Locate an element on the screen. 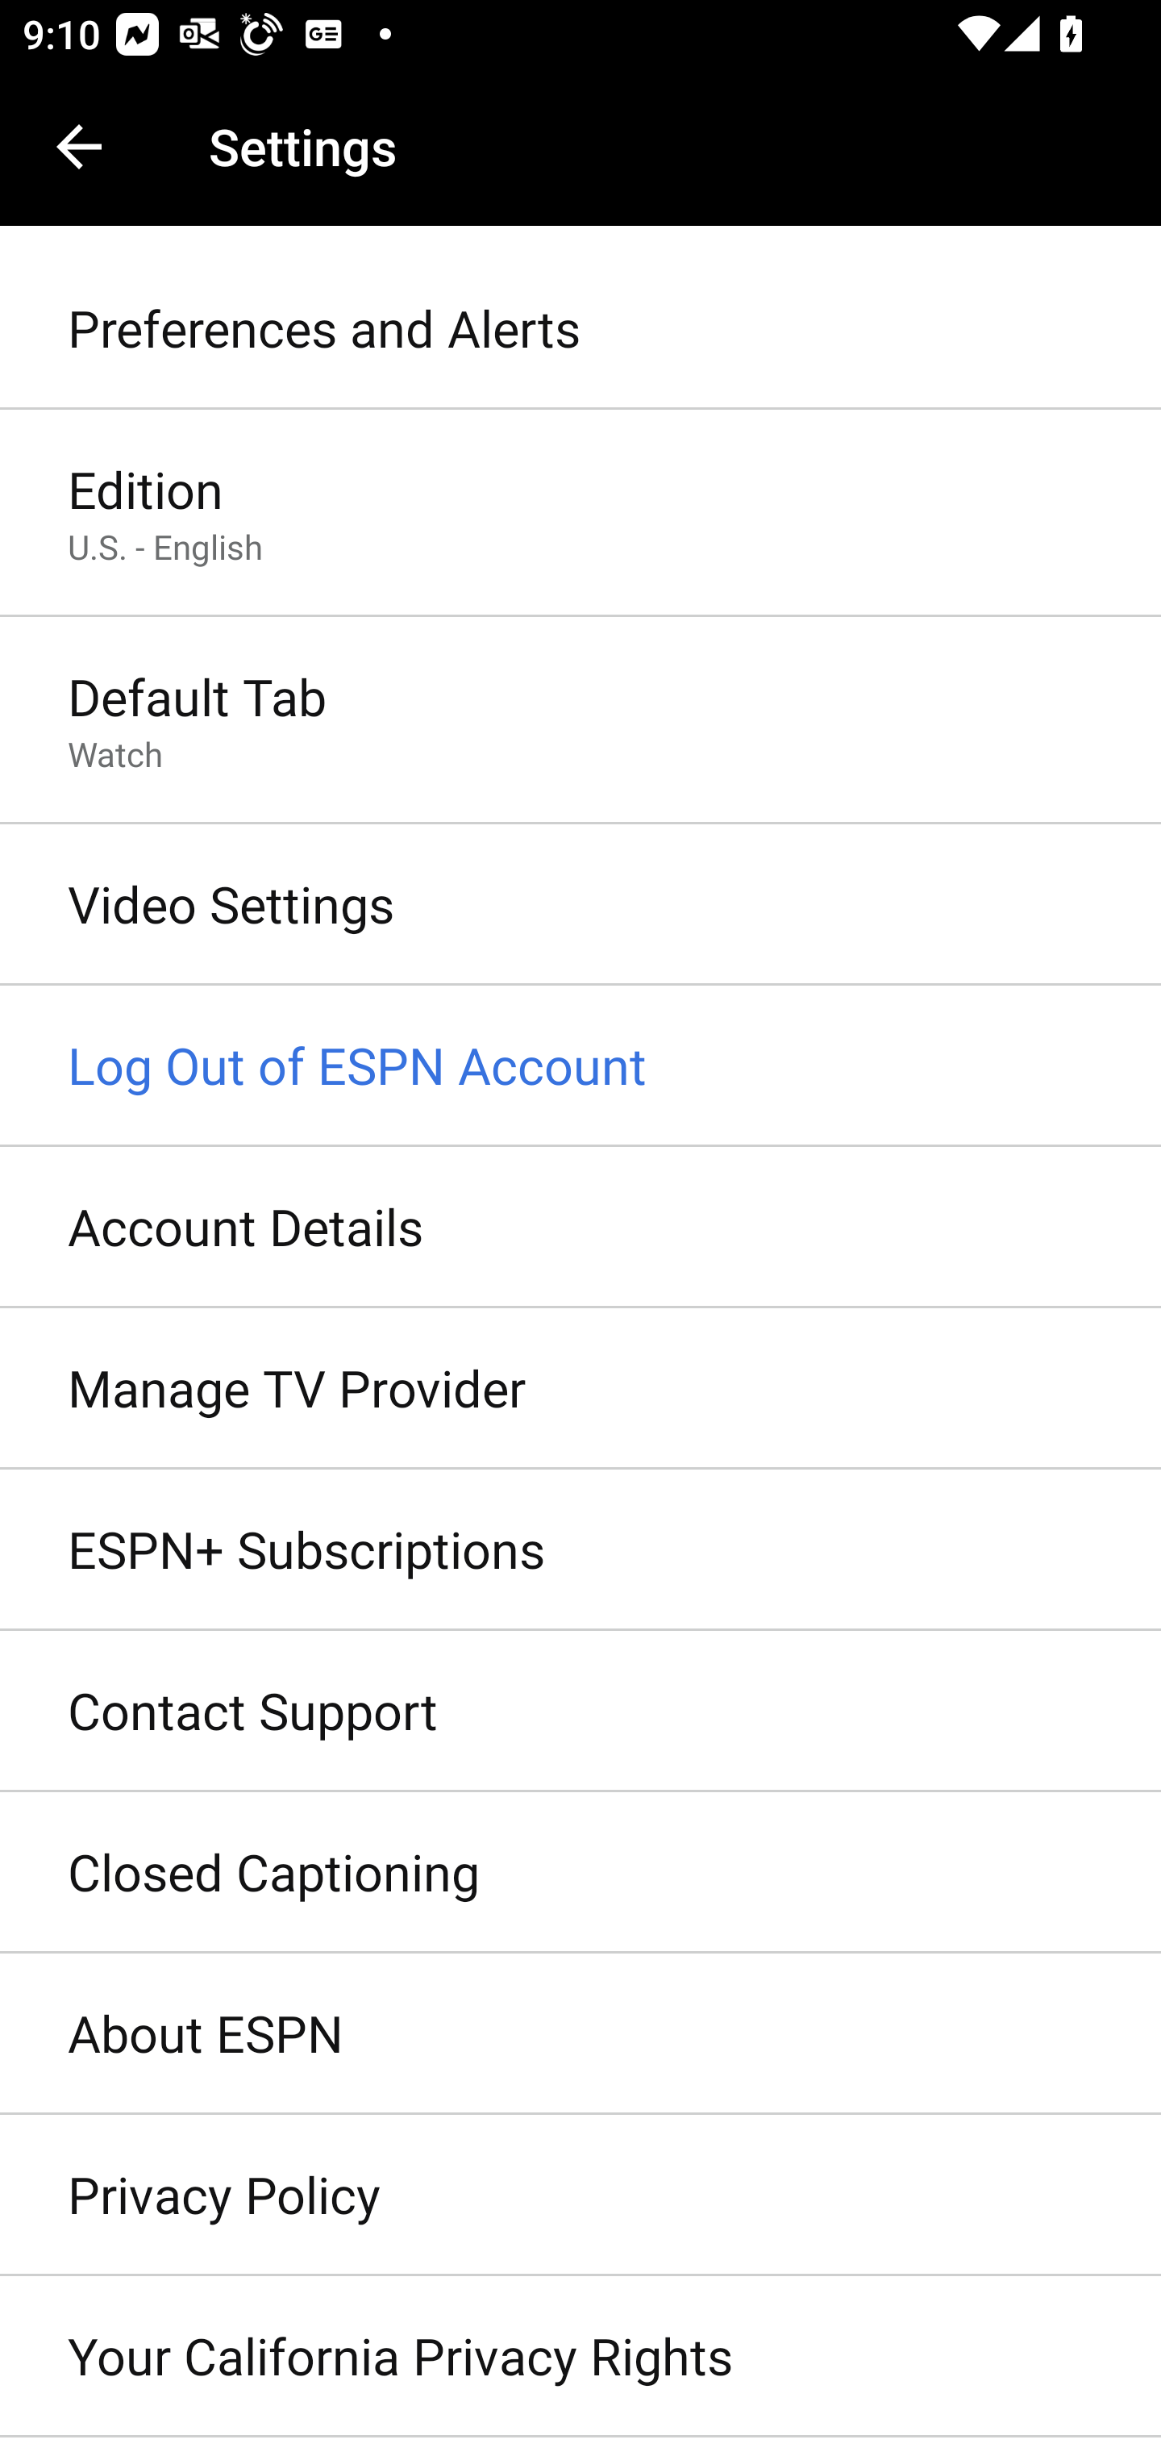  Contact Support is located at coordinates (580, 1712).